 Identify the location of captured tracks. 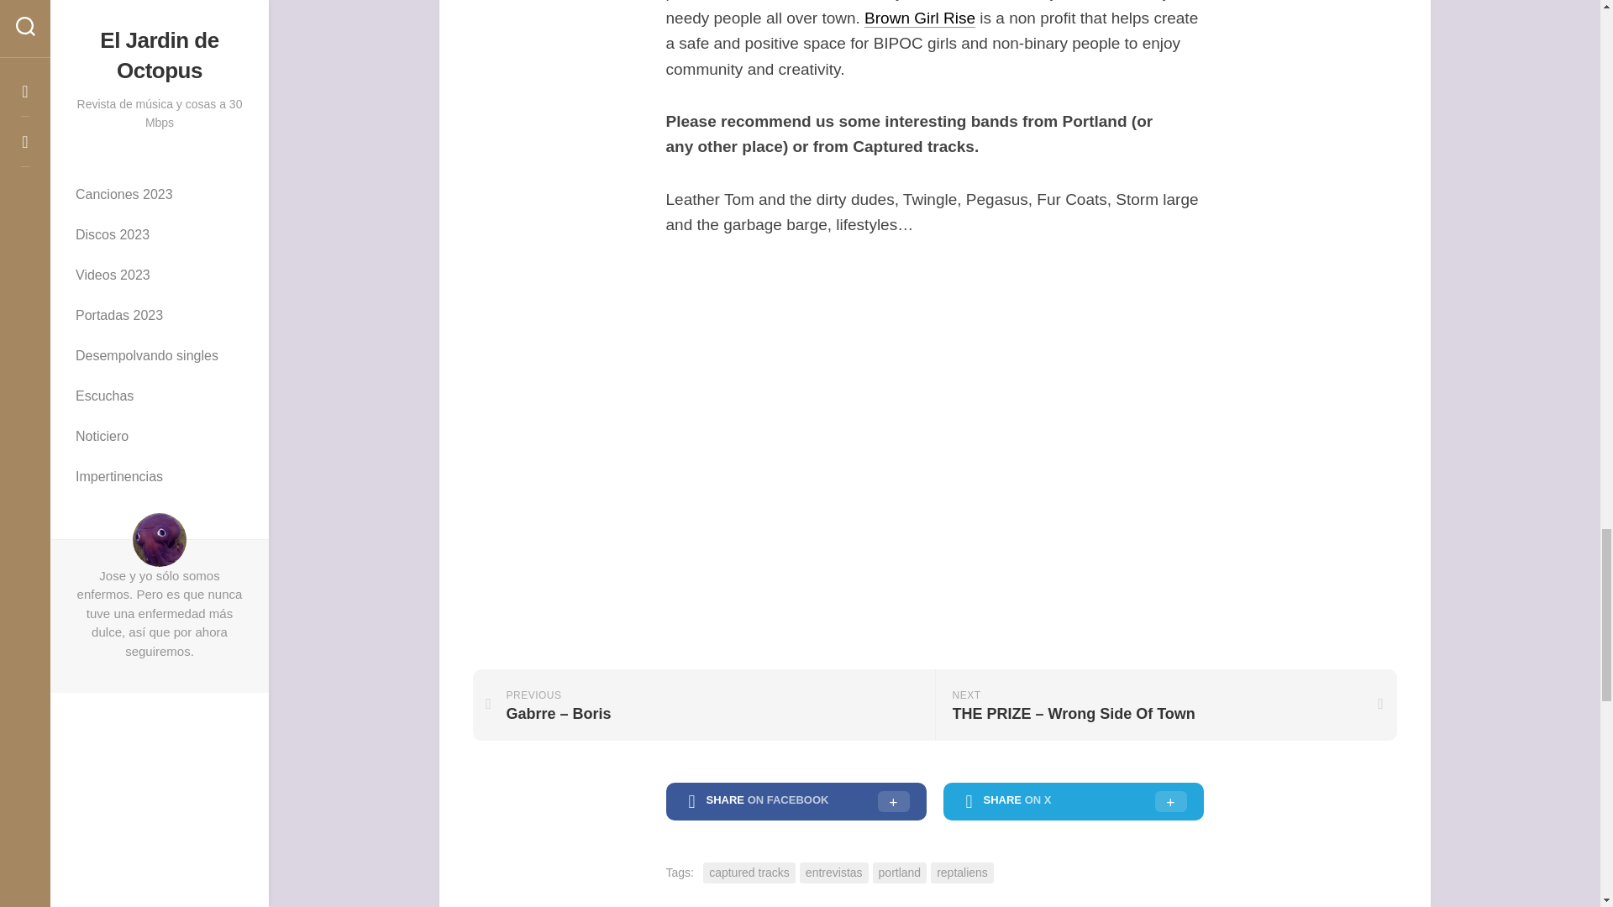
(749, 873).